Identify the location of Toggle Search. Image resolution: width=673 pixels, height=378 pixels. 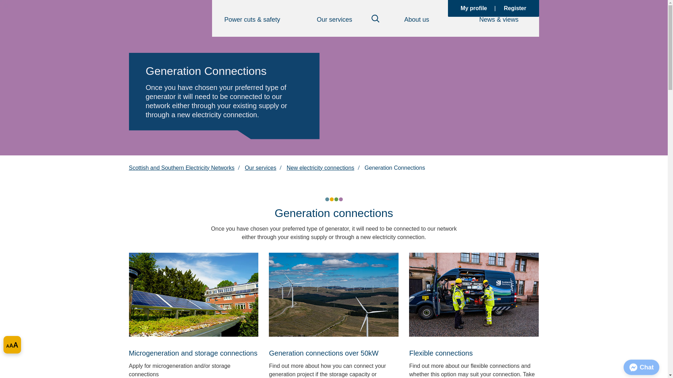
(375, 18).